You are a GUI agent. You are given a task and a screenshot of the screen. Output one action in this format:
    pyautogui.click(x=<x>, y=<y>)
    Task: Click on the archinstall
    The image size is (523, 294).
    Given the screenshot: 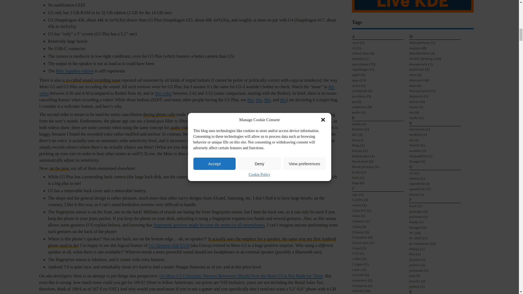 What is the action you would take?
    pyautogui.click(x=360, y=91)
    